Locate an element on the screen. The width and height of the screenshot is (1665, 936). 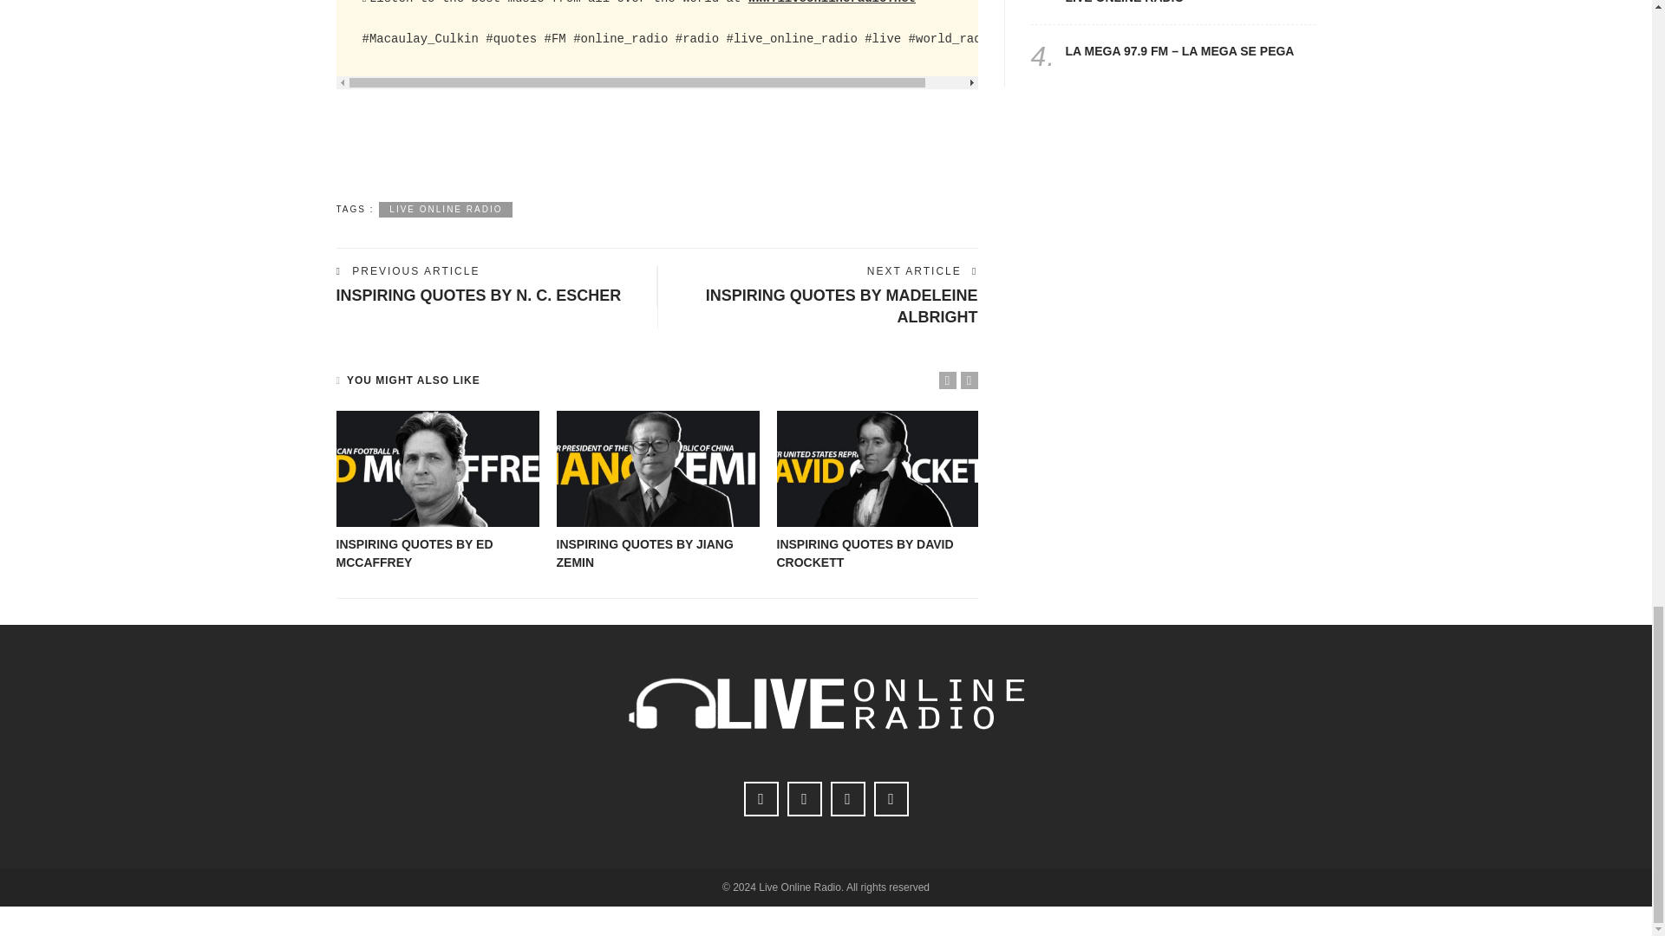
Inspiring quotes by David Crockett is located at coordinates (878, 469).